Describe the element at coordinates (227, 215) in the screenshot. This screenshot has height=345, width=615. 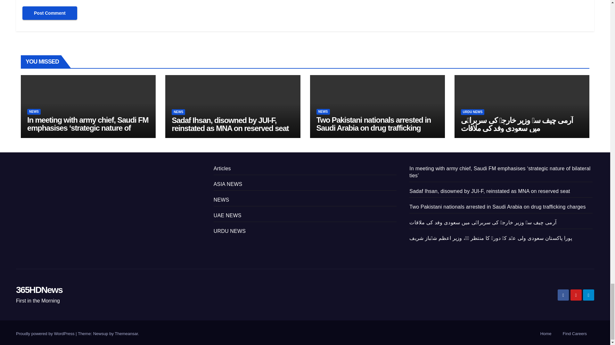
I see `UAE NEWS` at that location.